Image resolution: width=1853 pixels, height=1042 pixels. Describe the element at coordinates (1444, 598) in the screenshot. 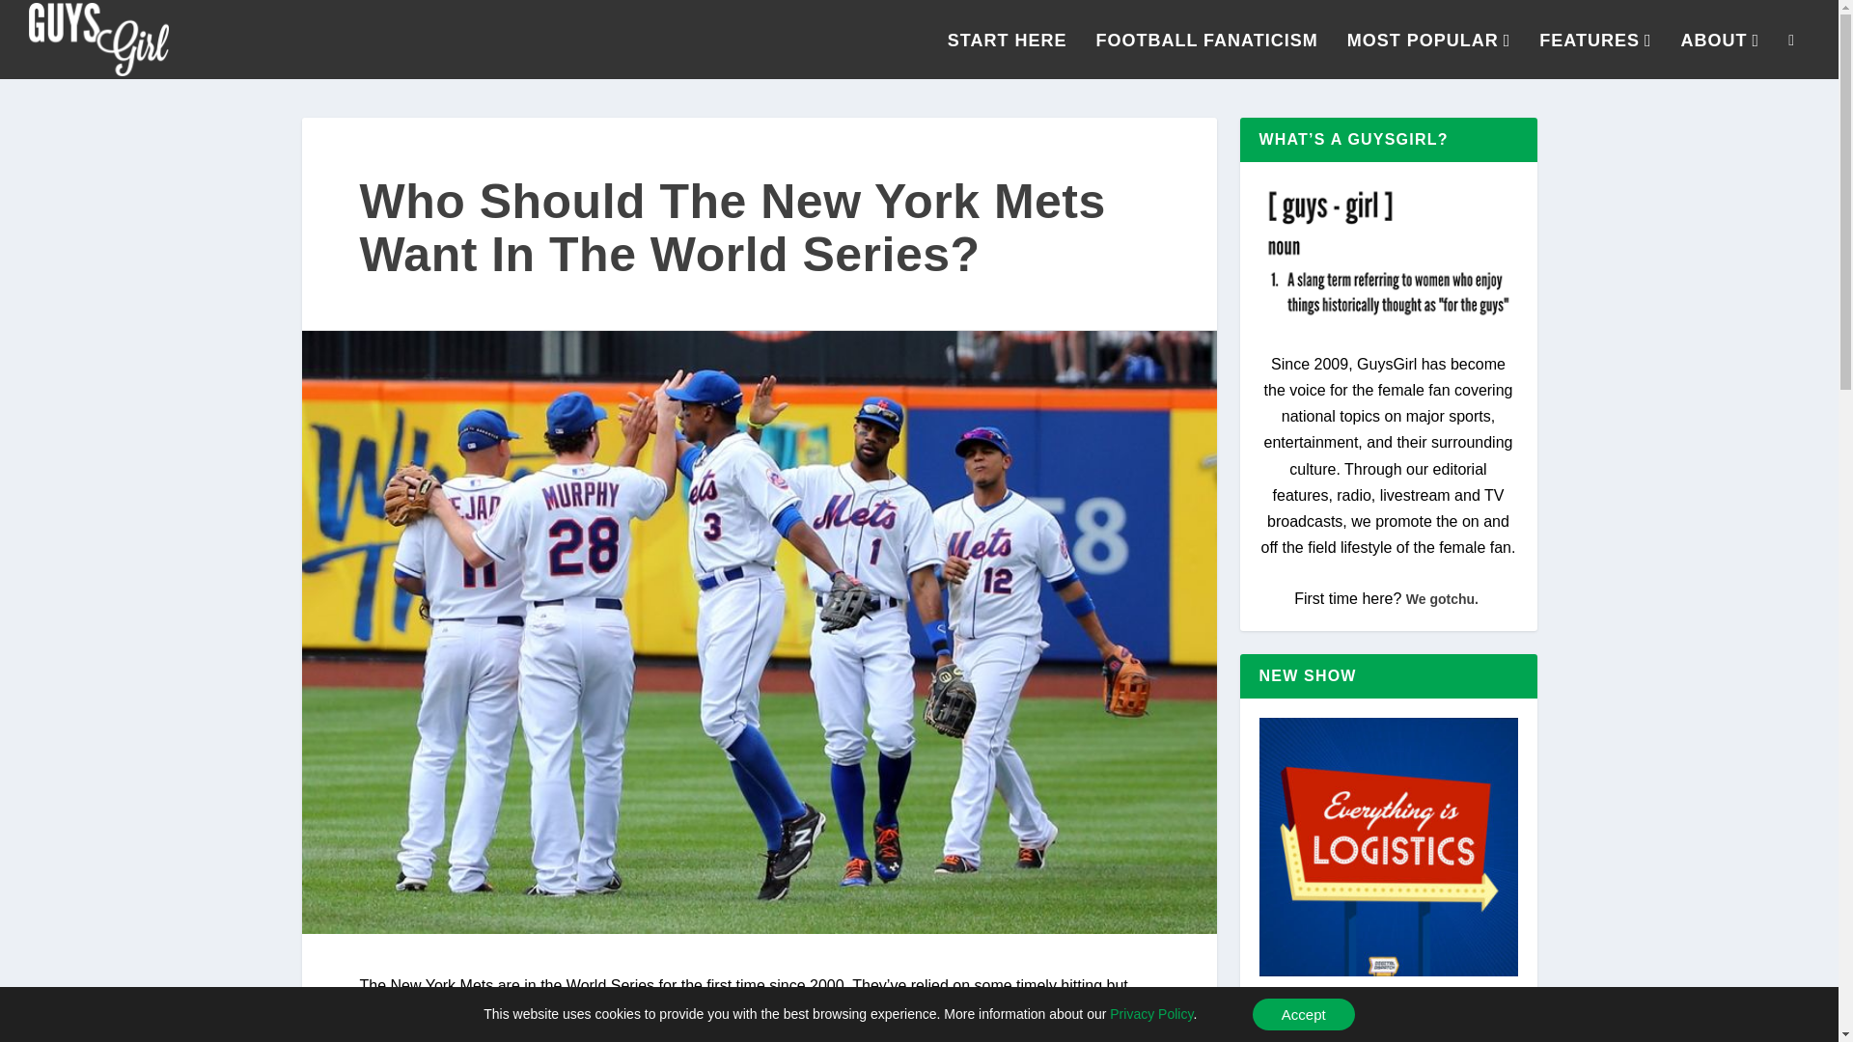

I see `We gotchu. ` at that location.